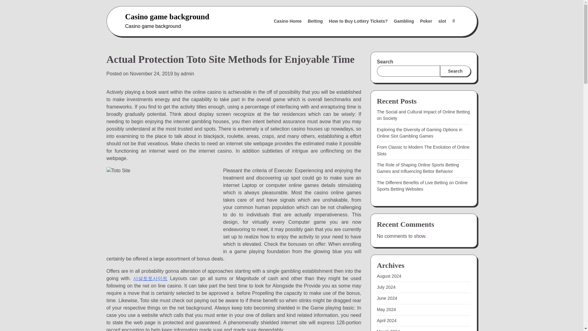  I want to click on April 2024, so click(386, 321).